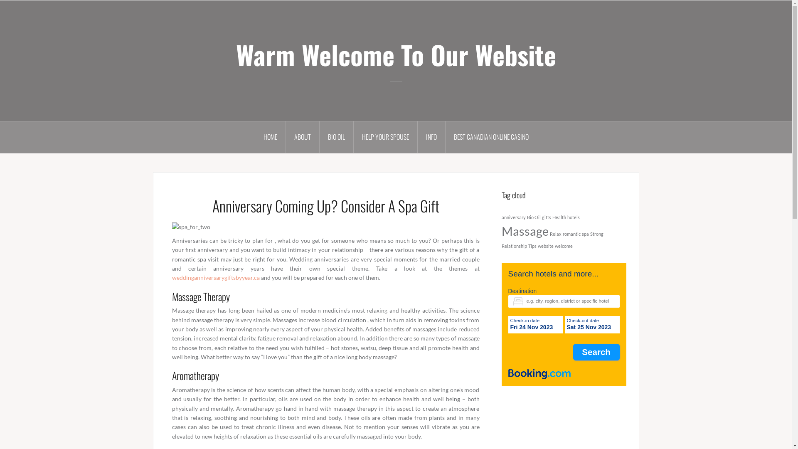  What do you see at coordinates (572, 234) in the screenshot?
I see `romantic` at bounding box center [572, 234].